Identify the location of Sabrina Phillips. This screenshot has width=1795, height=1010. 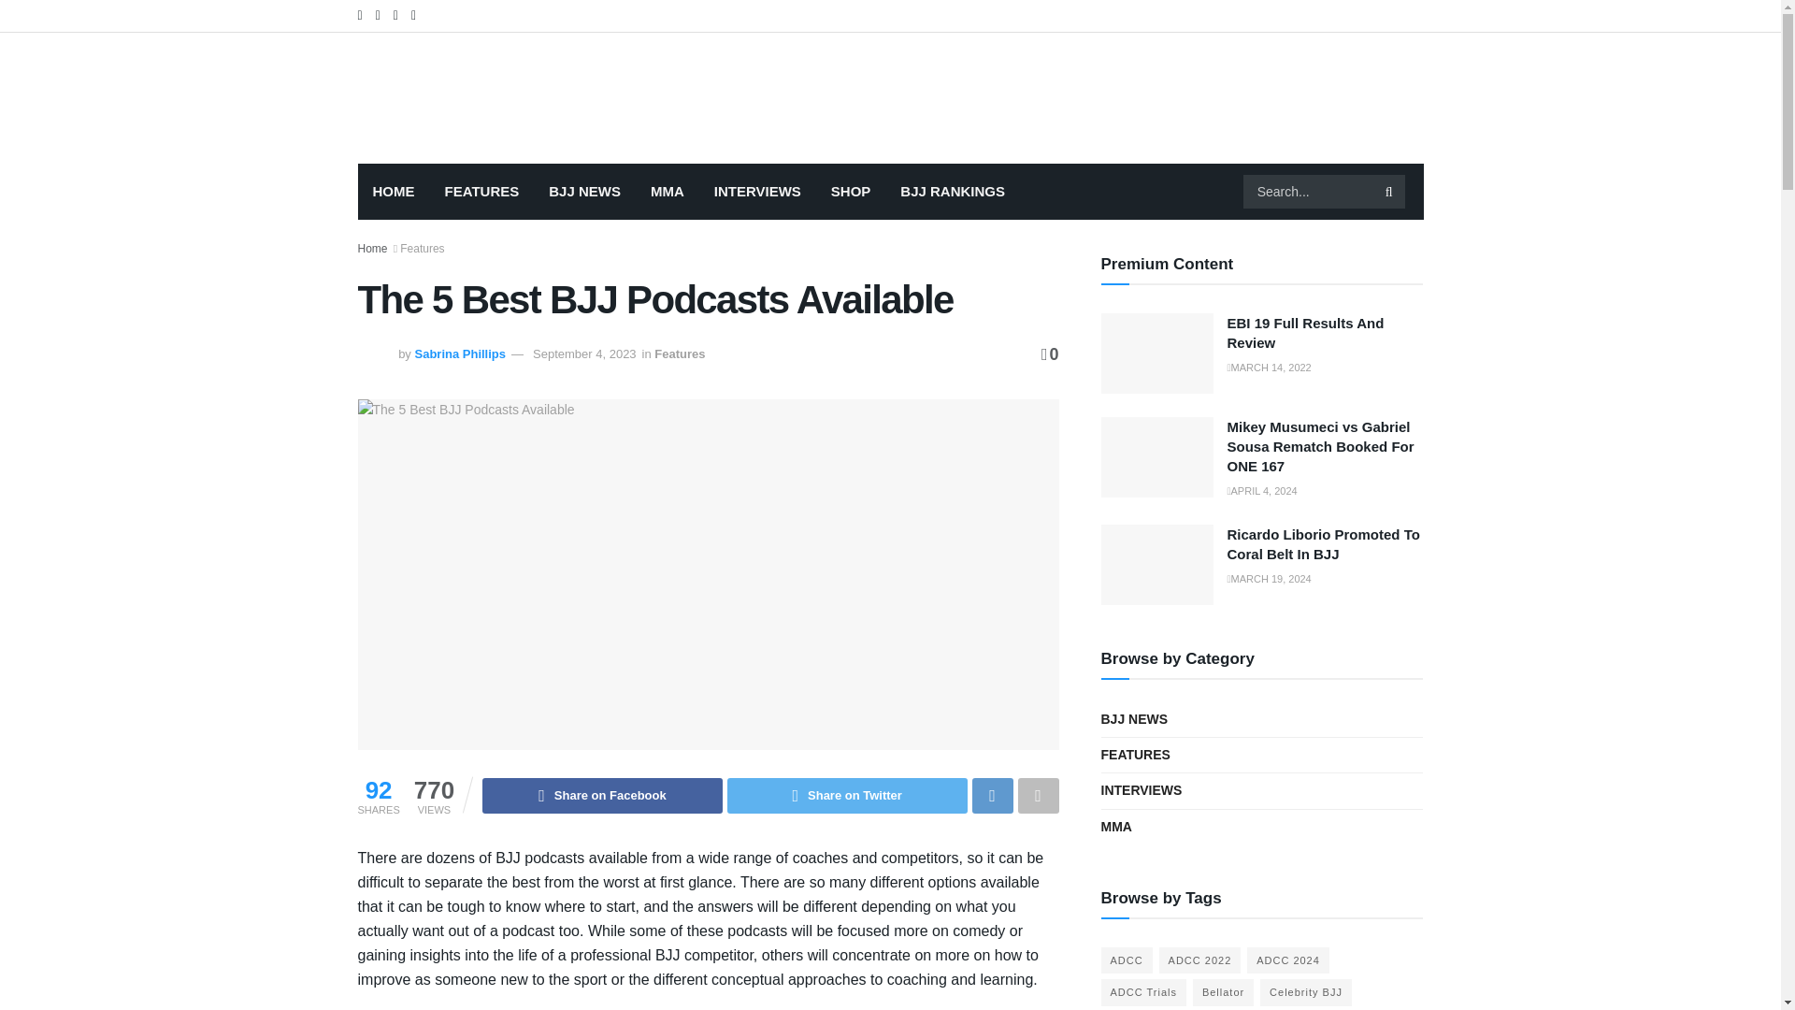
(460, 353).